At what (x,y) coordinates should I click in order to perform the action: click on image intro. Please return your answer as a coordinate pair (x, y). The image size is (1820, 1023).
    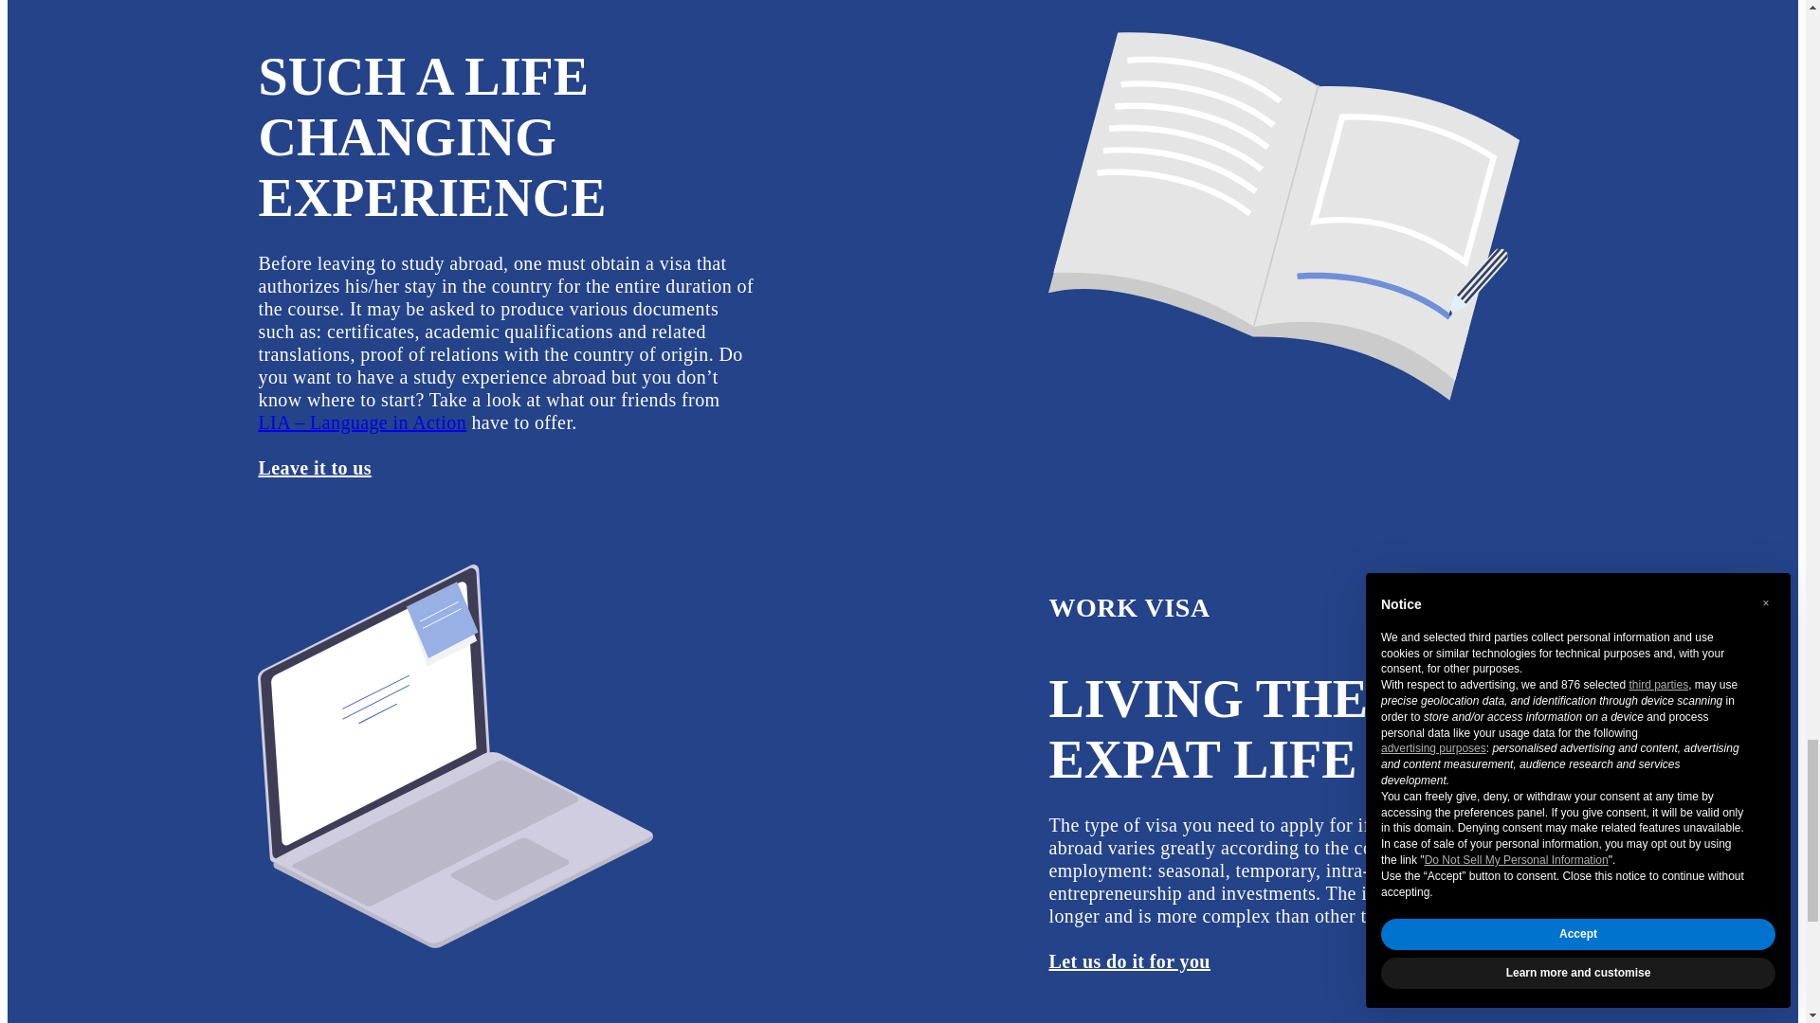
    Looking at the image, I should click on (1285, 208).